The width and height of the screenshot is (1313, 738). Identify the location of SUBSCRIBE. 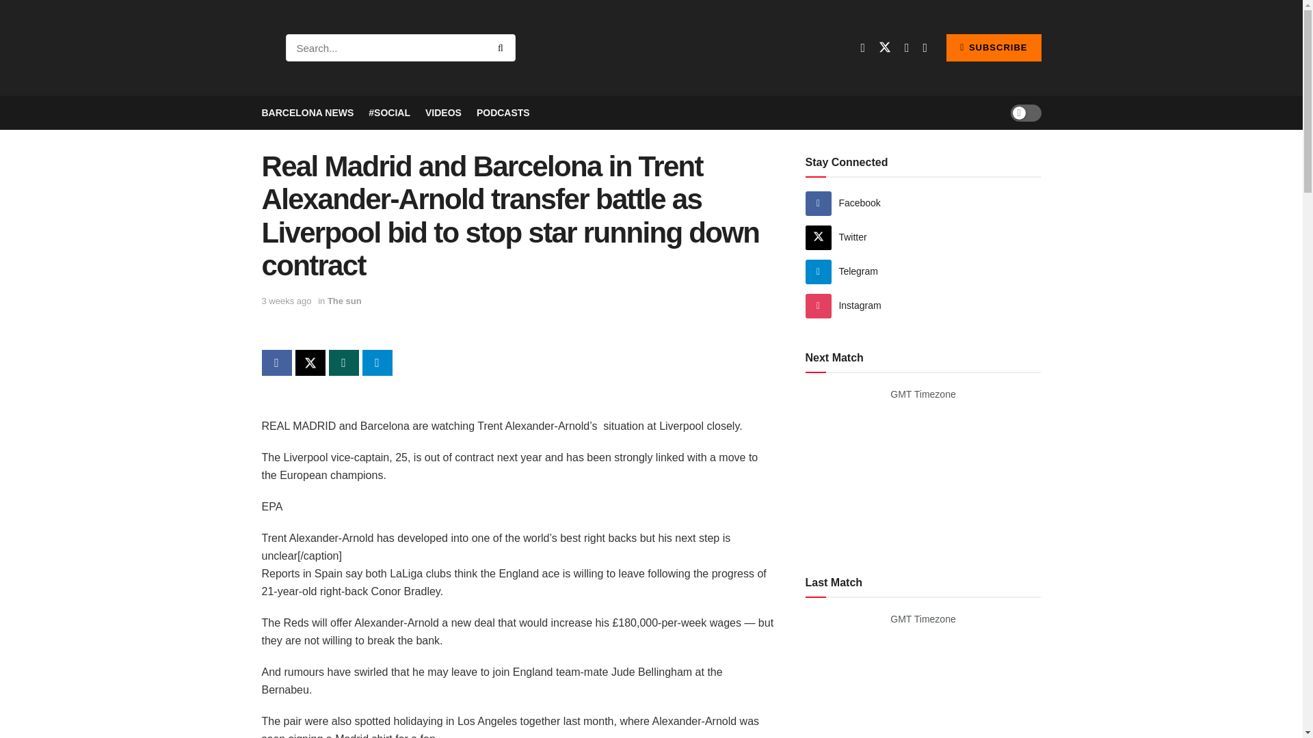
(994, 47).